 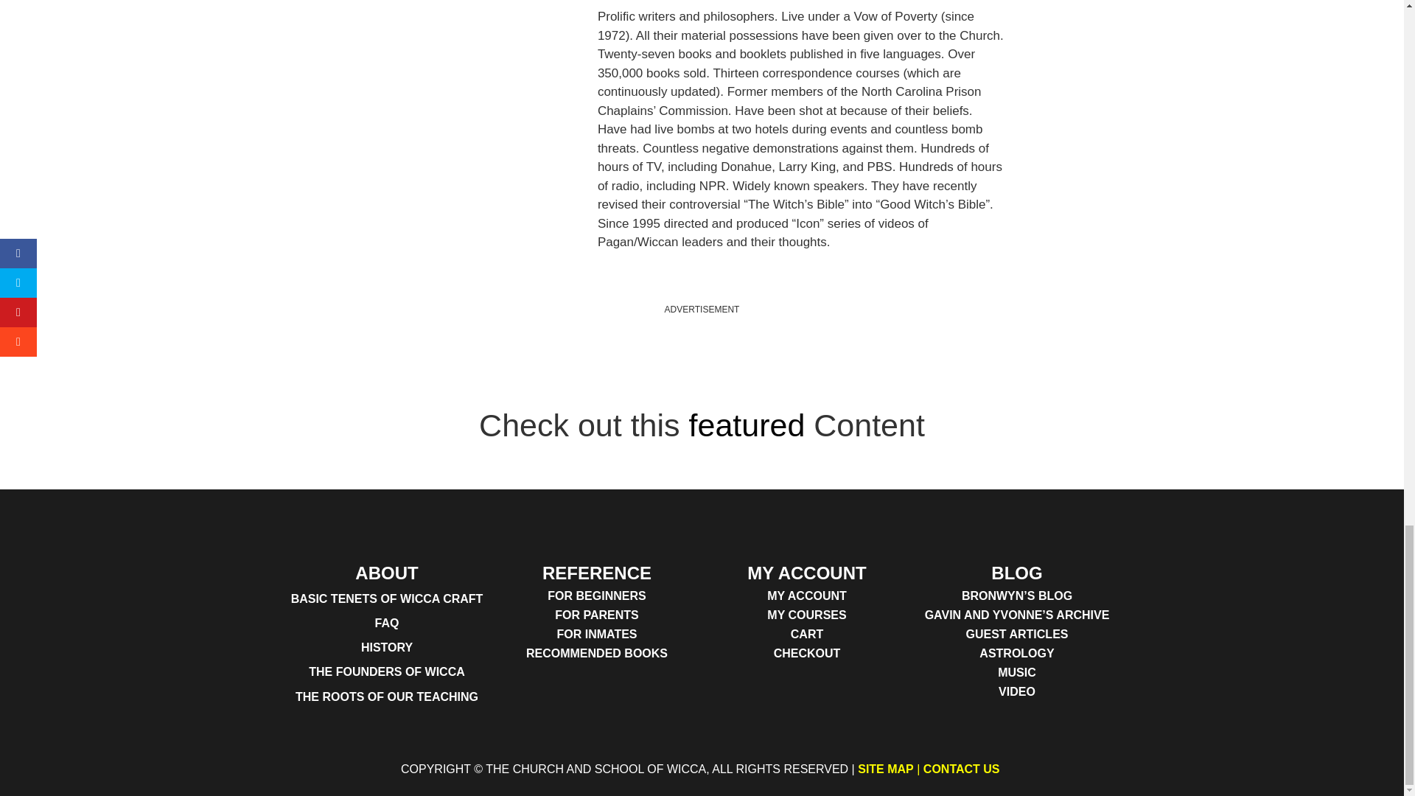 What do you see at coordinates (386, 671) in the screenshot?
I see `THE FOUNDERS OF WICCA` at bounding box center [386, 671].